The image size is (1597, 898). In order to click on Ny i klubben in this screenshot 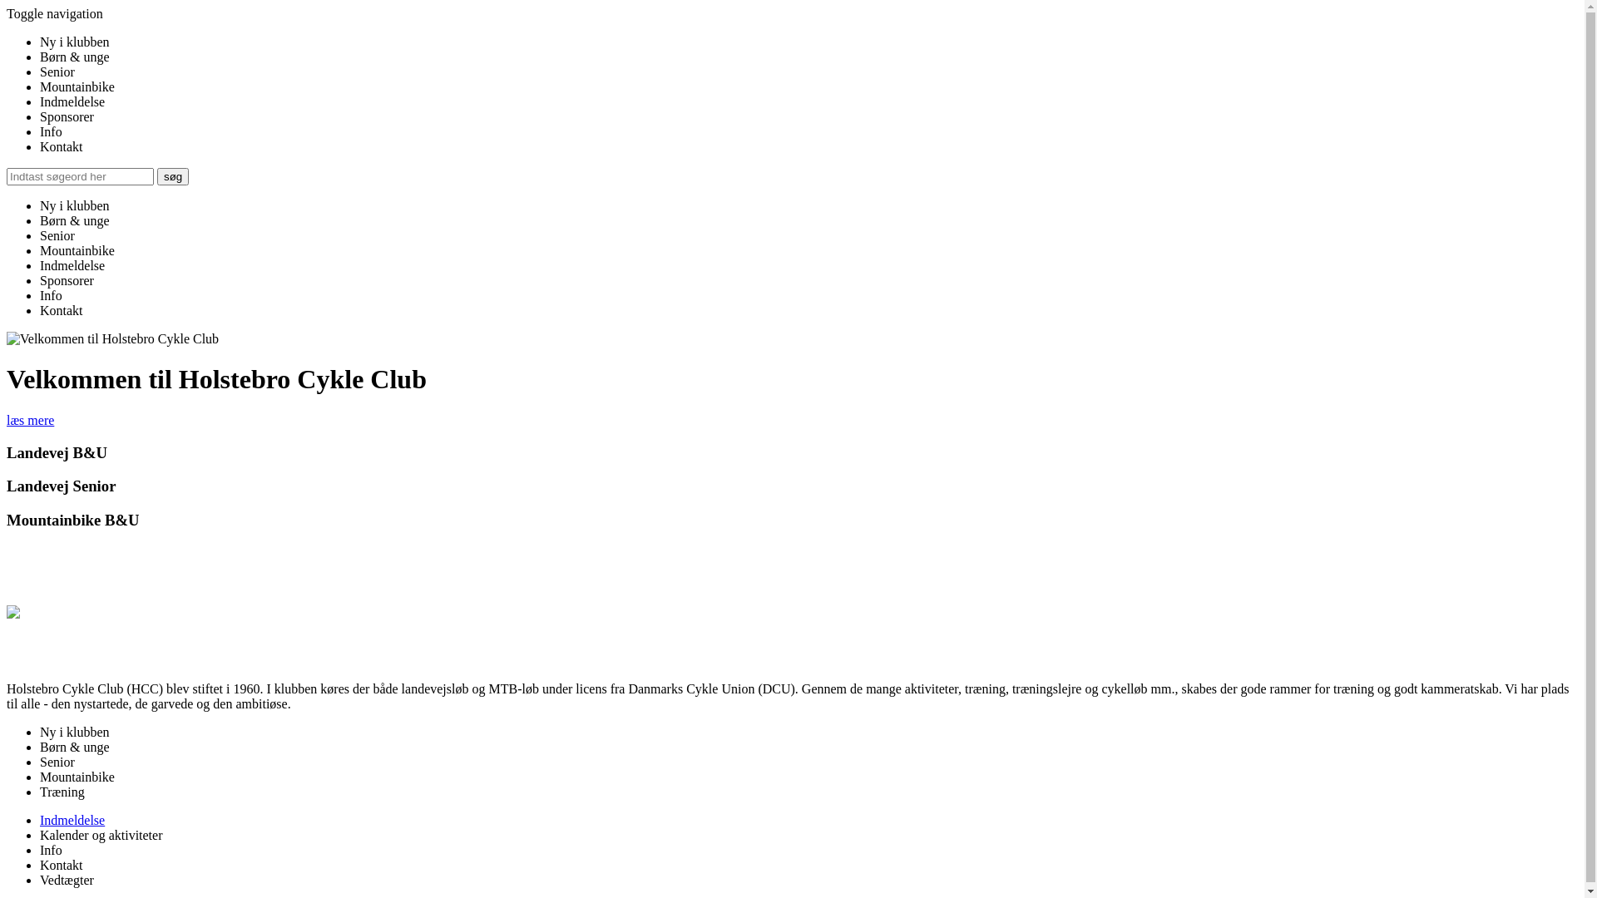, I will do `click(75, 206)`.